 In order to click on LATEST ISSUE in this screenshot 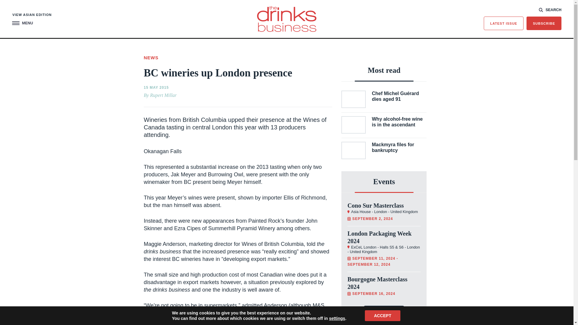, I will do `click(504, 23)`.